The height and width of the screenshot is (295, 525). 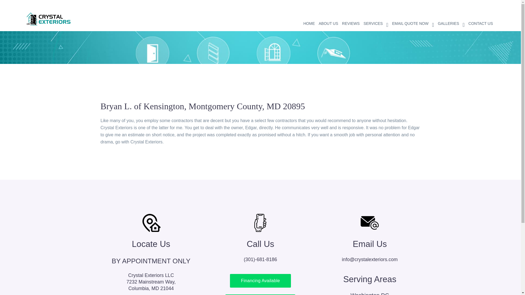 What do you see at coordinates (351, 16) in the screenshot?
I see `ABOUT US` at bounding box center [351, 16].